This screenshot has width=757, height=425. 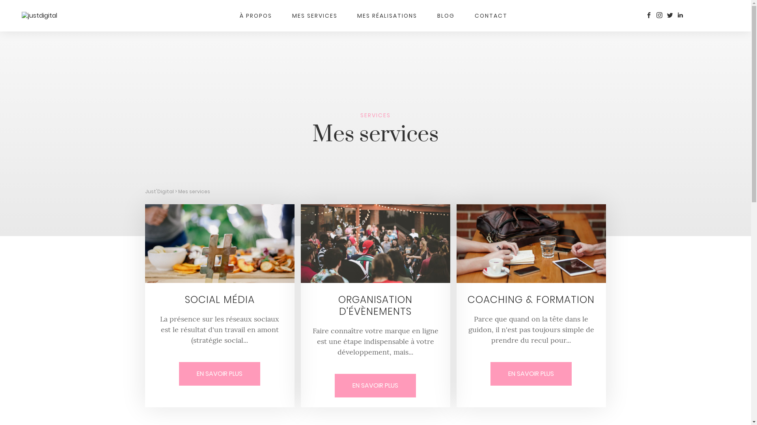 I want to click on Just'Digital, so click(x=159, y=192).